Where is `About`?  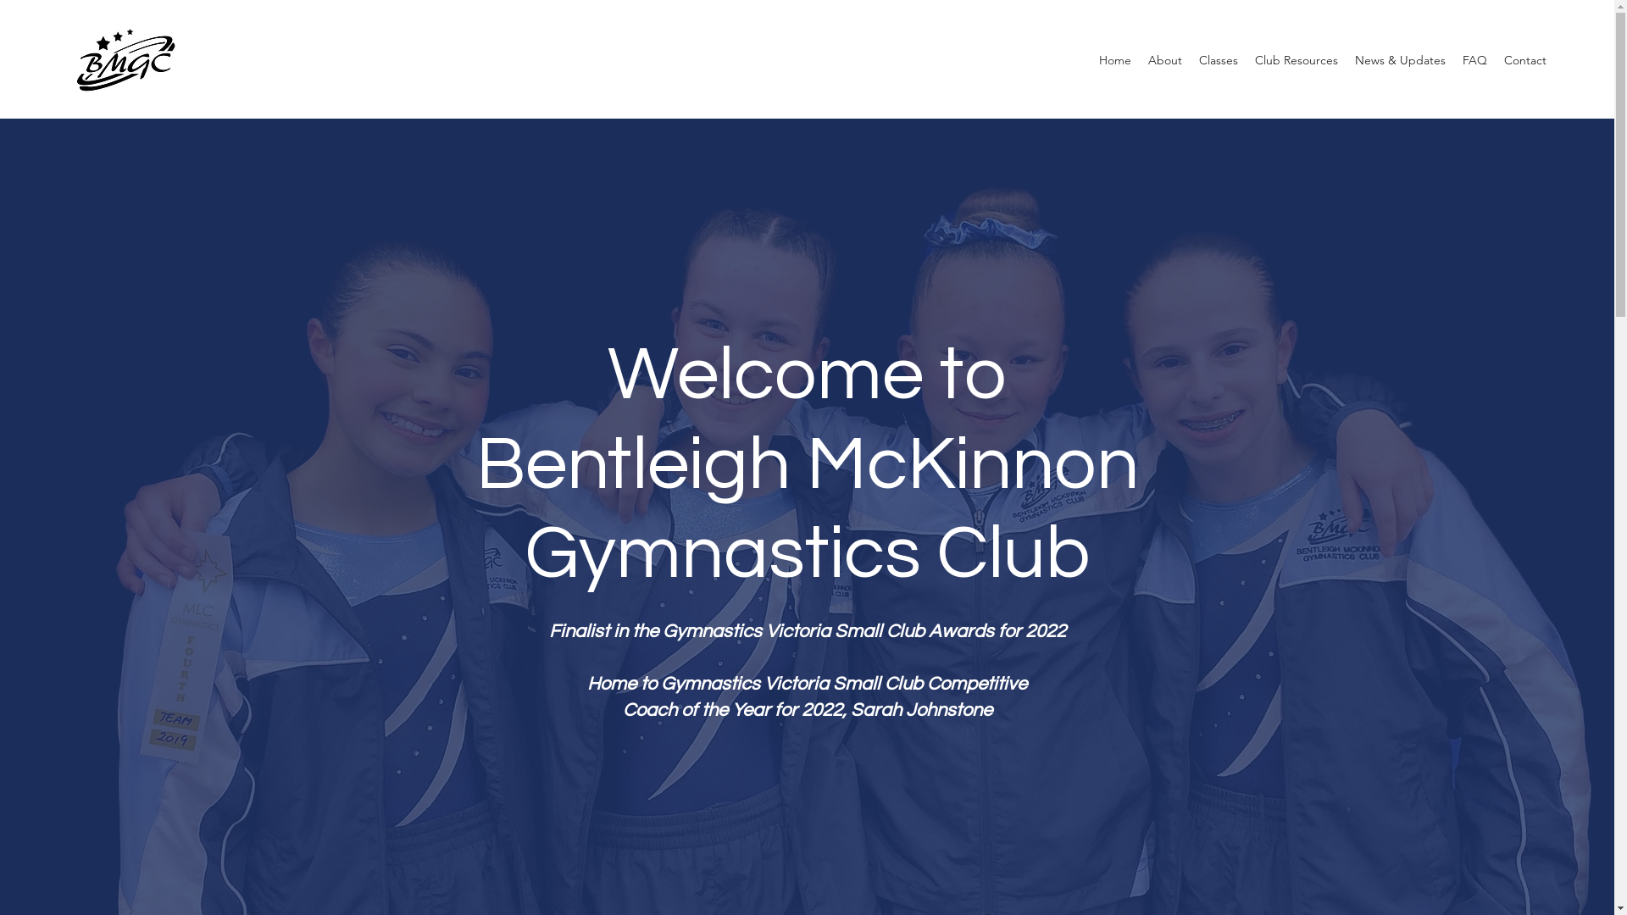 About is located at coordinates (1165, 60).